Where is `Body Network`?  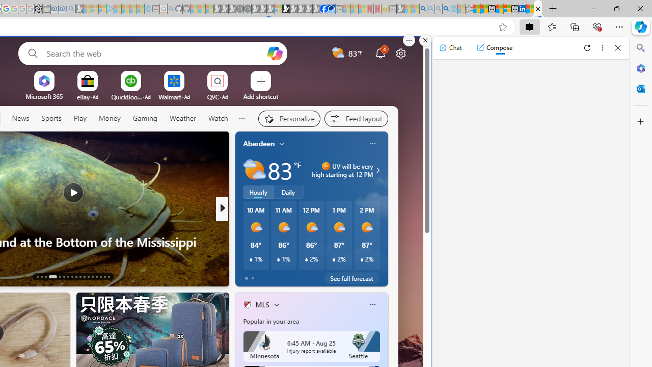 Body Network is located at coordinates (243, 241).